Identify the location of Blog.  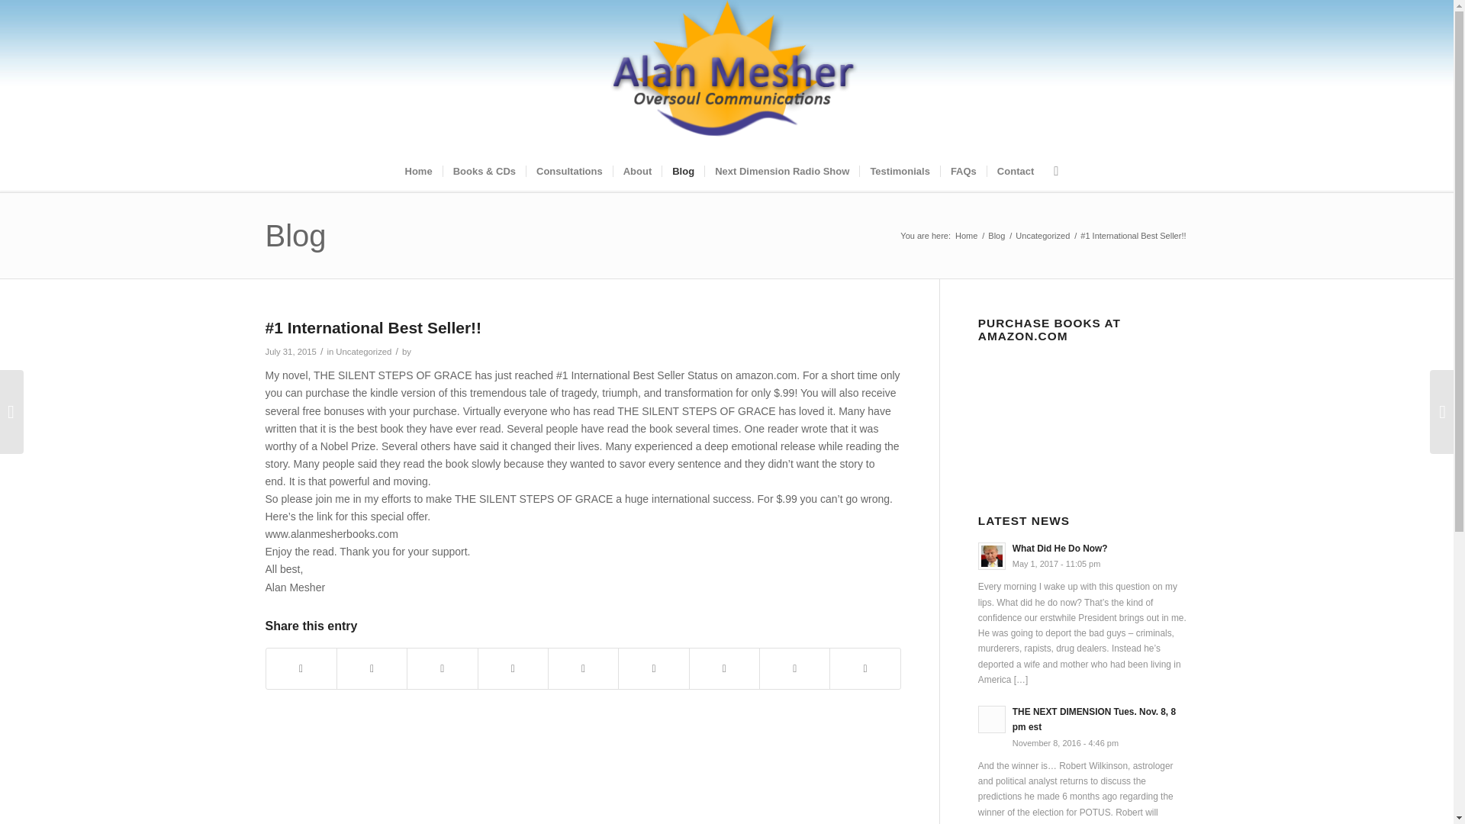
(296, 235).